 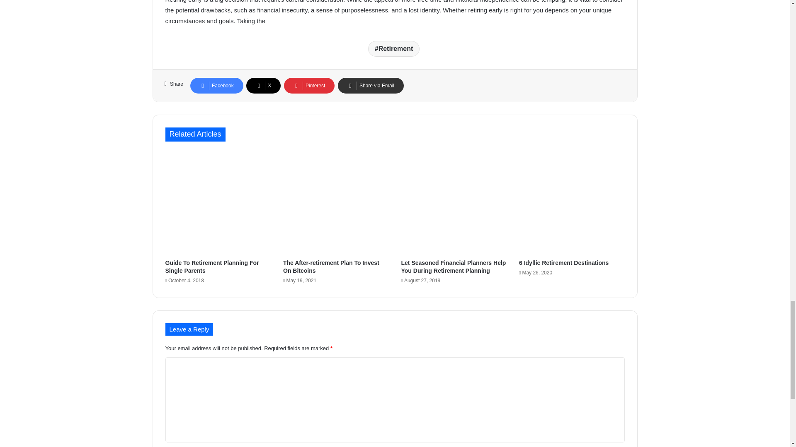 I want to click on X, so click(x=263, y=85).